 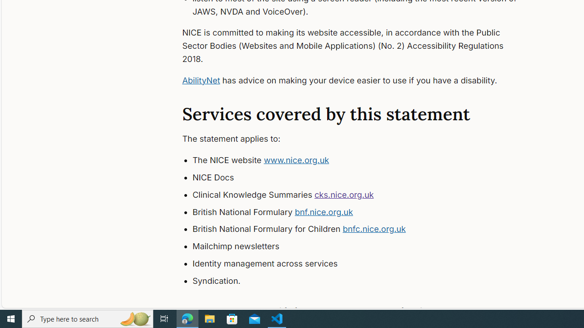 I want to click on Identity management across services, so click(x=363, y=263).